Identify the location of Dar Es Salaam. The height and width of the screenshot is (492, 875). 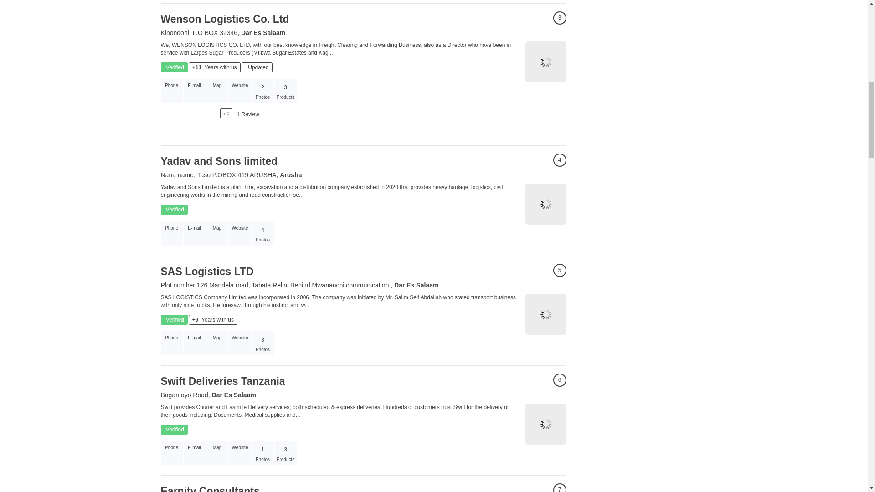
(263, 32).